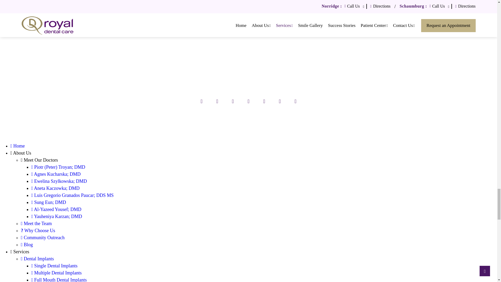  Describe the element at coordinates (264, 101) in the screenshot. I see `Link opens in a new window` at that location.